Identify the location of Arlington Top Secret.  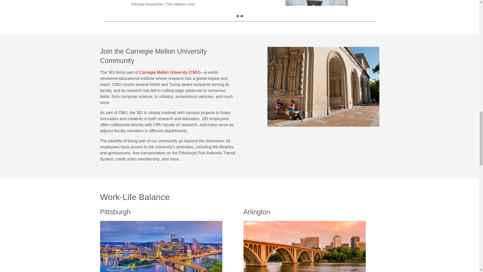
(304, 246).